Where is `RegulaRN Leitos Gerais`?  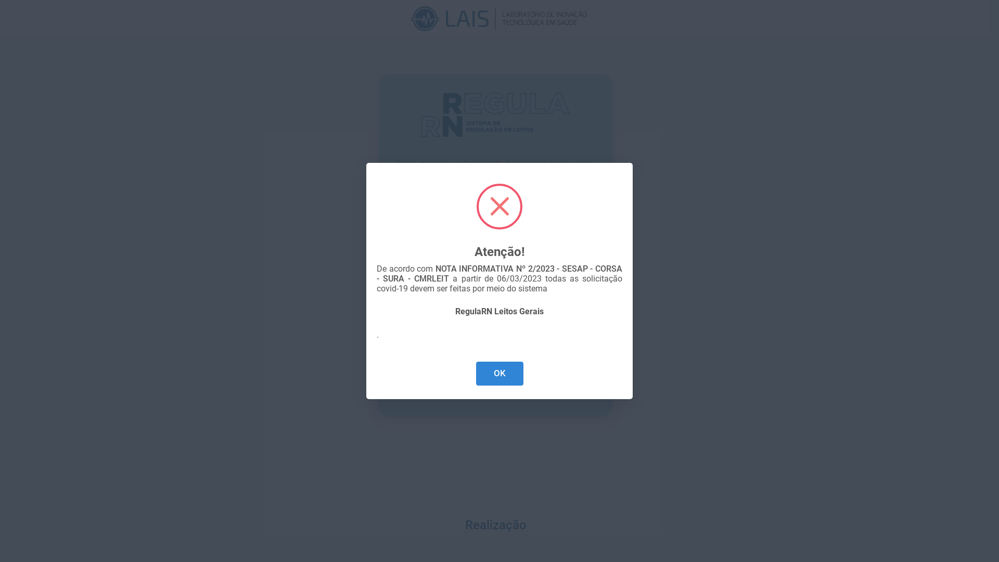
RegulaRN Leitos Gerais is located at coordinates (499, 312).